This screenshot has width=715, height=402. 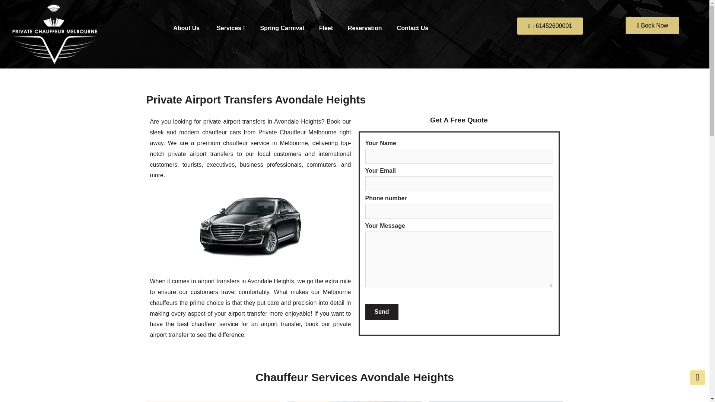 What do you see at coordinates (365, 28) in the screenshot?
I see `Reservation` at bounding box center [365, 28].